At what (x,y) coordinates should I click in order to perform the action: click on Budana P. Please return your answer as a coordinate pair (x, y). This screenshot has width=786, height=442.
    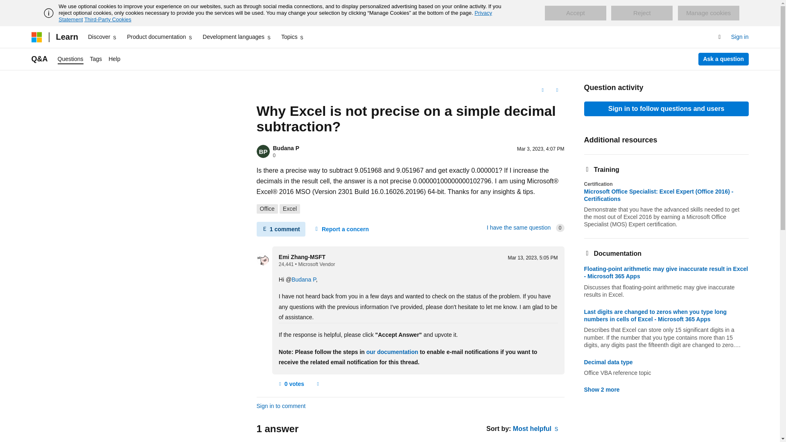
    Looking at the image, I should click on (286, 148).